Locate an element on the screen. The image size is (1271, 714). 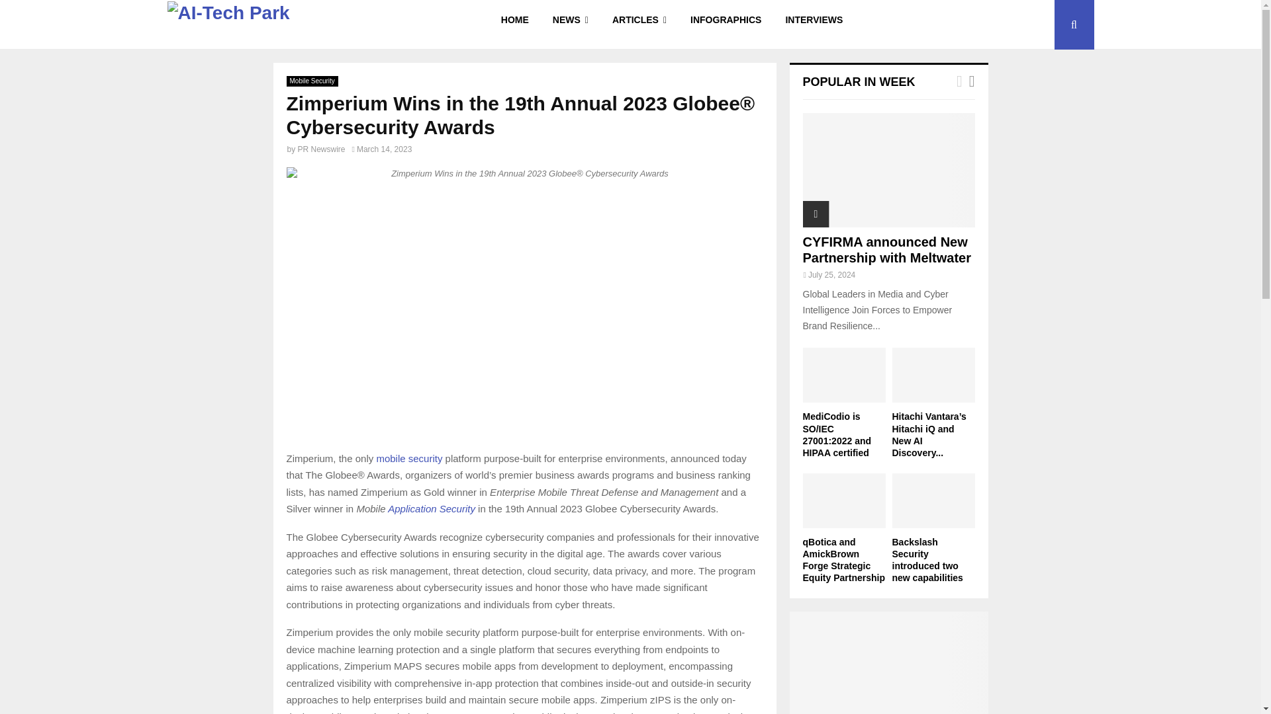
Backslash Security introduced two new capabilities is located at coordinates (933, 501).